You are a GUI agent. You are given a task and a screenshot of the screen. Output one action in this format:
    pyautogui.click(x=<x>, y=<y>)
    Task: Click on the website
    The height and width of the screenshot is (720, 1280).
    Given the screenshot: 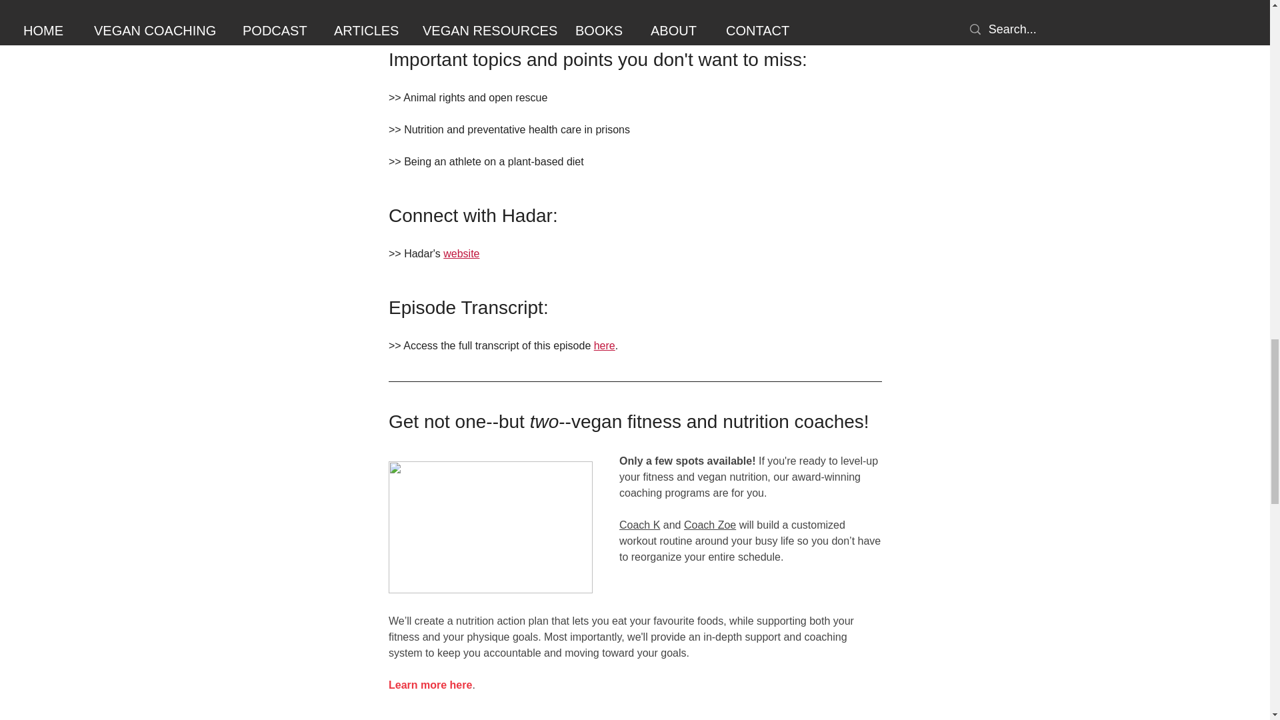 What is the action you would take?
    pyautogui.click(x=461, y=253)
    